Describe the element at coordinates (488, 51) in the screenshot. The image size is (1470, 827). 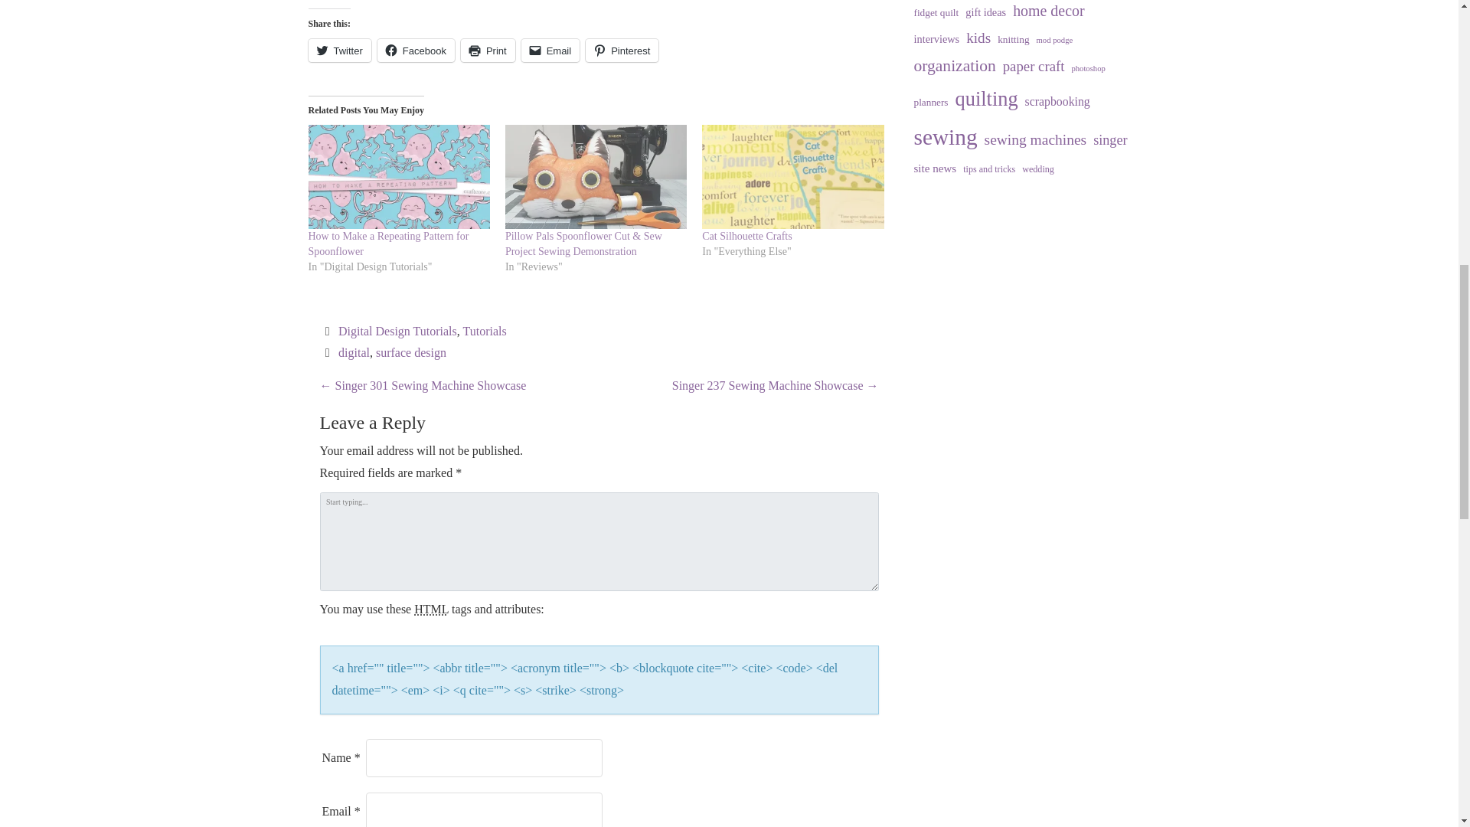
I see `Print` at that location.